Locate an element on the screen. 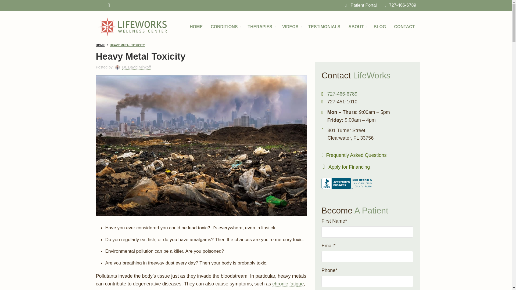 The image size is (516, 290). CONDITIONS is located at coordinates (225, 27).